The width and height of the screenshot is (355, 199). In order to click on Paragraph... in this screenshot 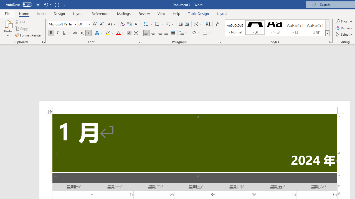, I will do `click(220, 42)`.